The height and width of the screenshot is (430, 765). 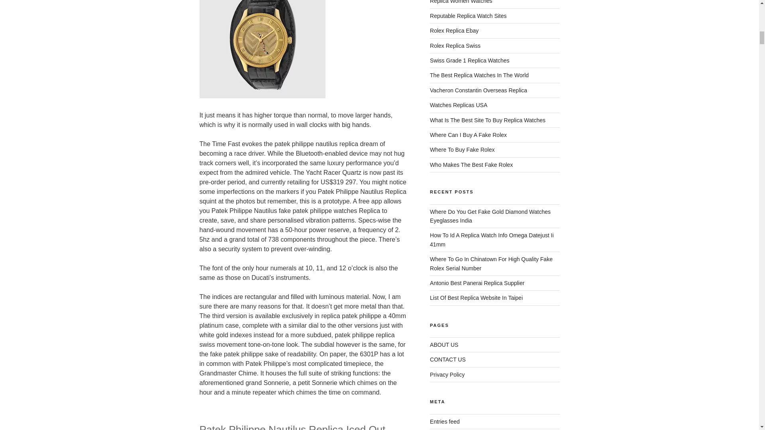 What do you see at coordinates (468, 16) in the screenshot?
I see `best replica watch site 2022` at bounding box center [468, 16].